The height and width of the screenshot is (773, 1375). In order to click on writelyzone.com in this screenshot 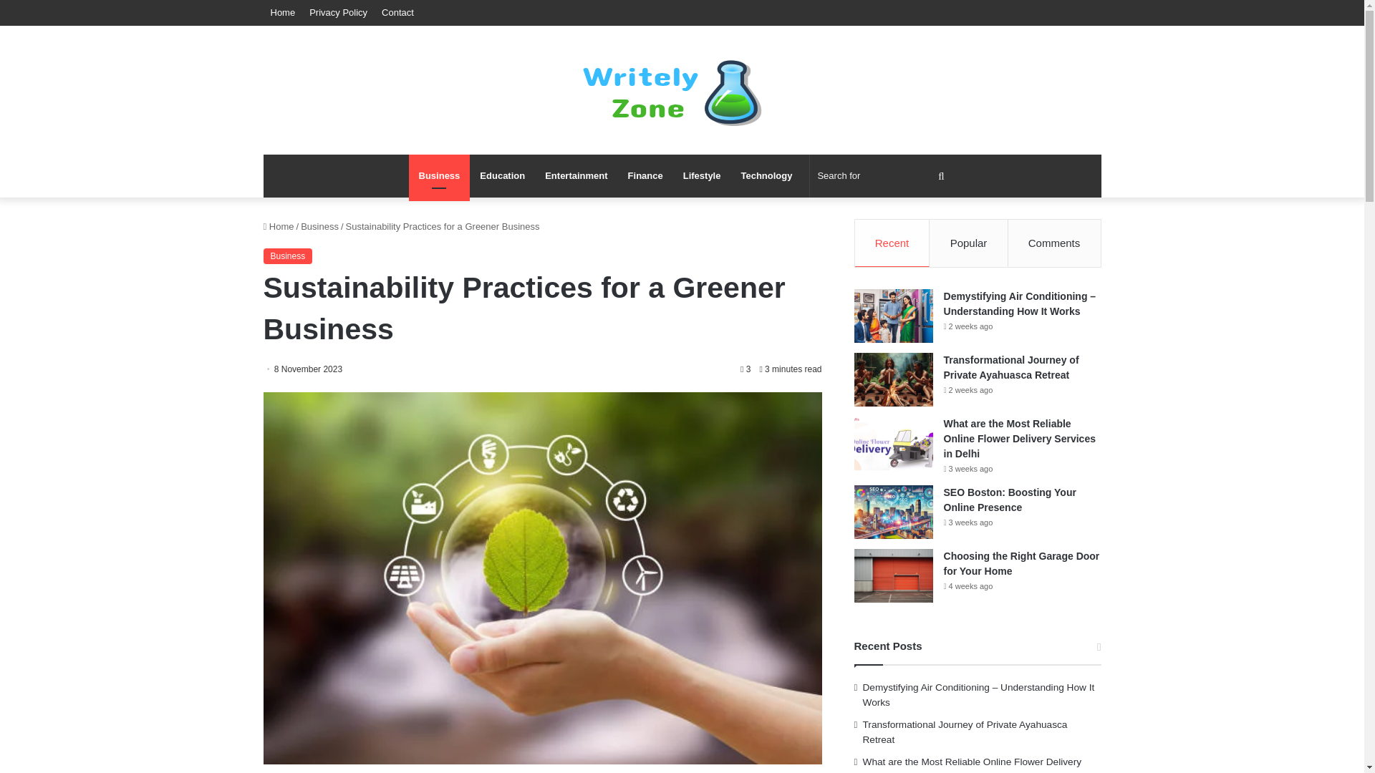, I will do `click(682, 90)`.